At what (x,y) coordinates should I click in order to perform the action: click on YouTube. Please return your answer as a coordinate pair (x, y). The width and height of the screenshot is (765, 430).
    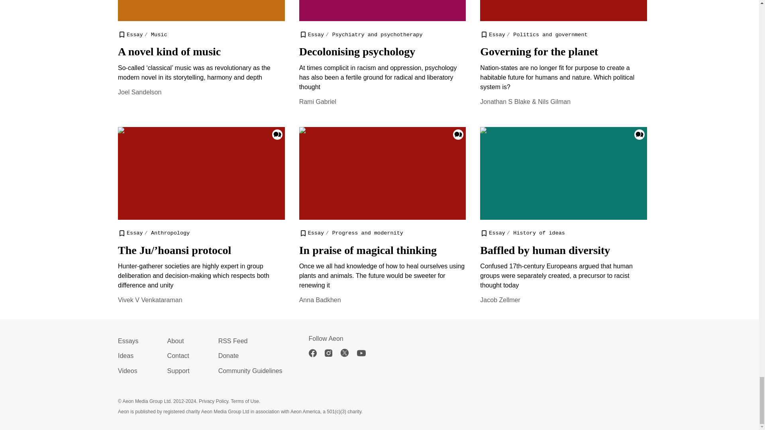
    Looking at the image, I should click on (365, 353).